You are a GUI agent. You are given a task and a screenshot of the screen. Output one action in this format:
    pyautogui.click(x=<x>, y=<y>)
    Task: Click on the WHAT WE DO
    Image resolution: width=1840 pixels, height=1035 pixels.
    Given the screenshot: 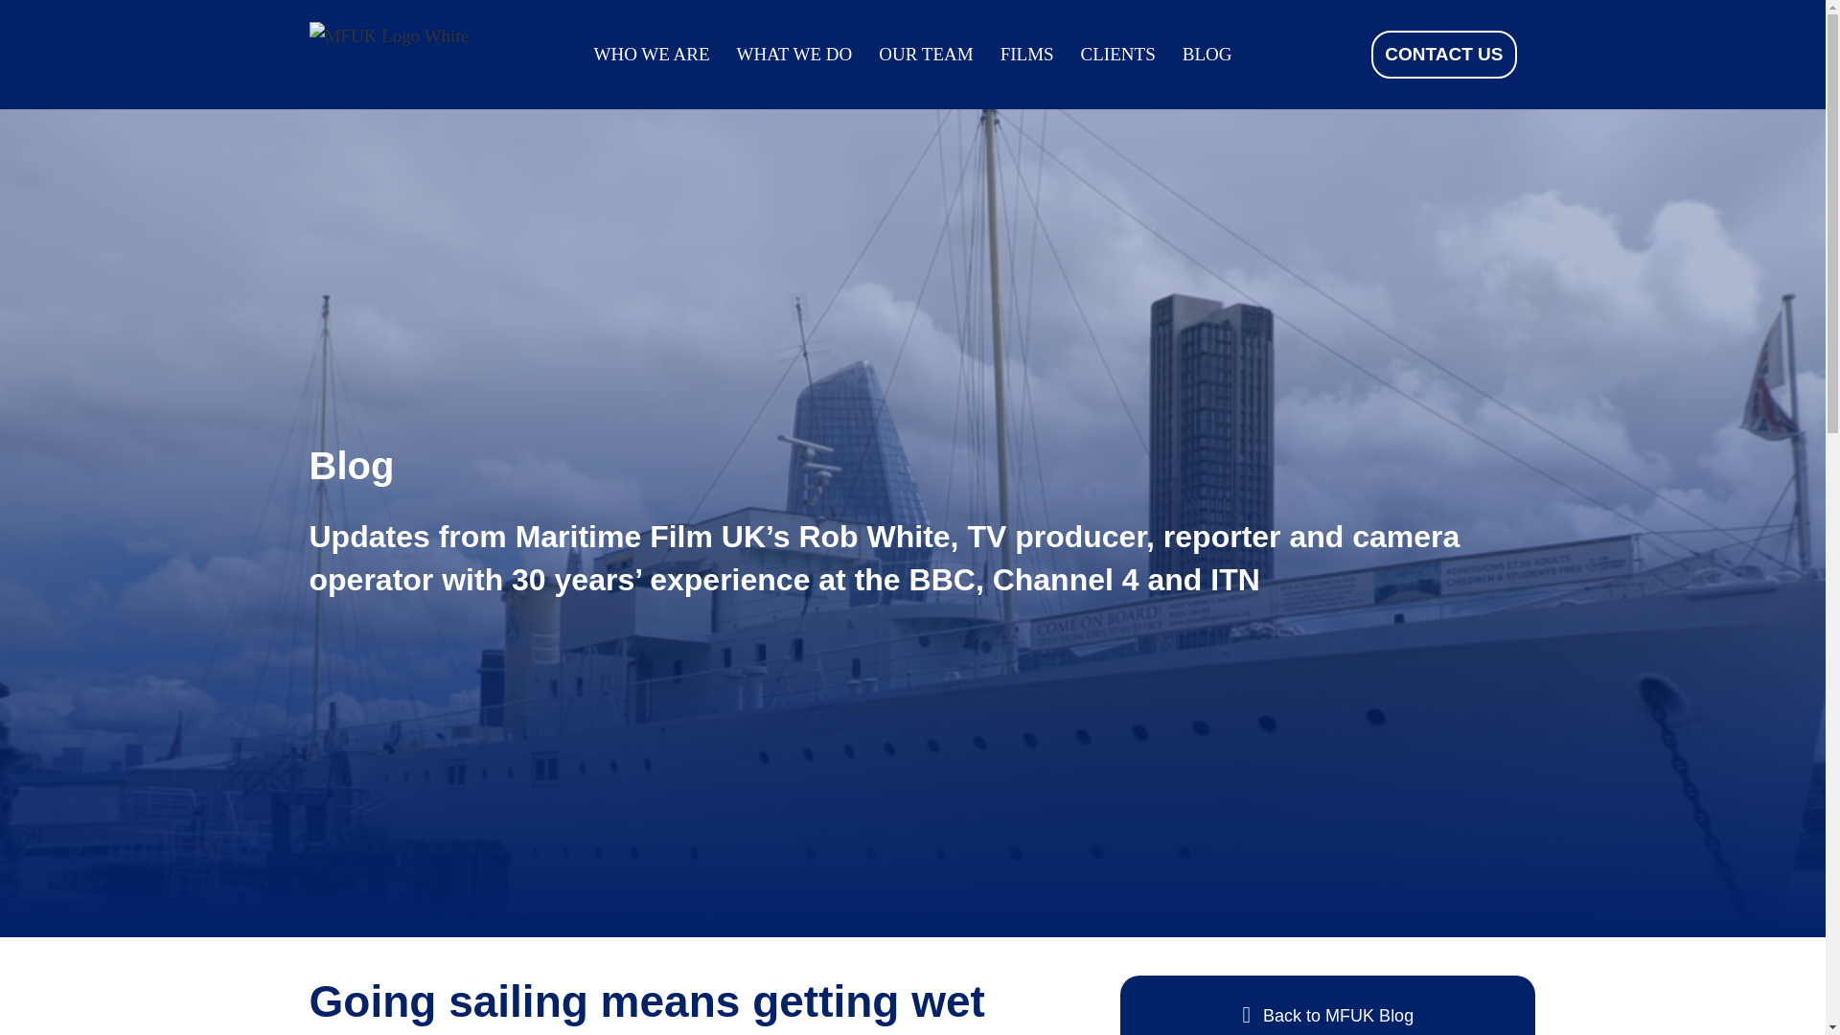 What is the action you would take?
    pyautogui.click(x=795, y=54)
    